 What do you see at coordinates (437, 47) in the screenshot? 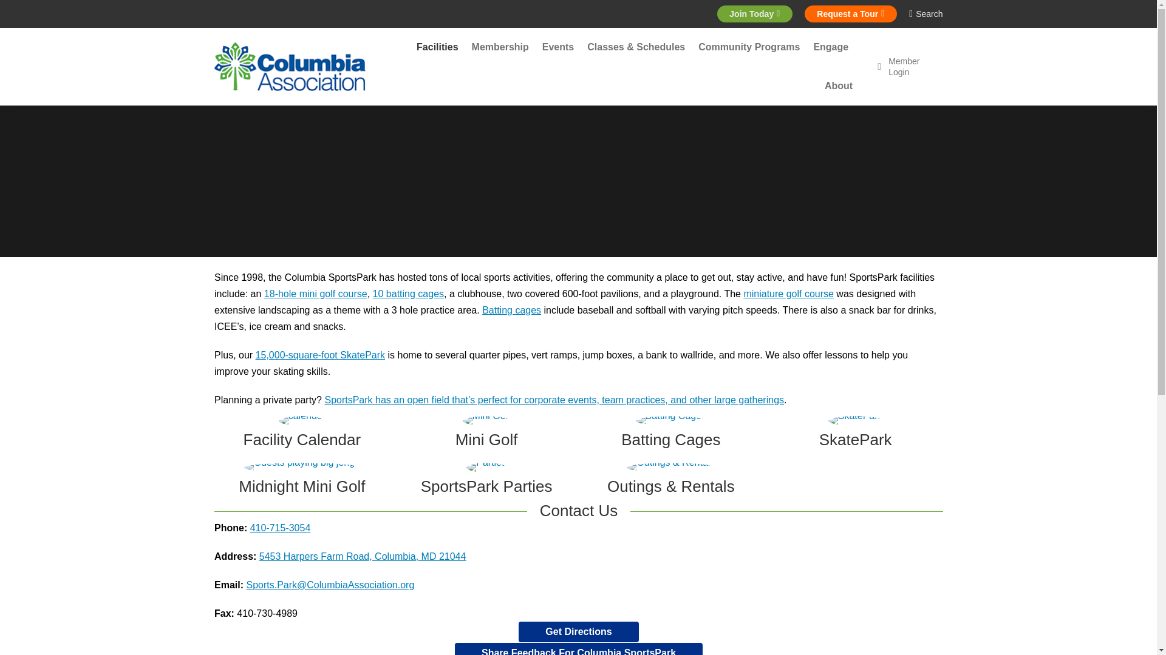
I see `Facilities` at bounding box center [437, 47].